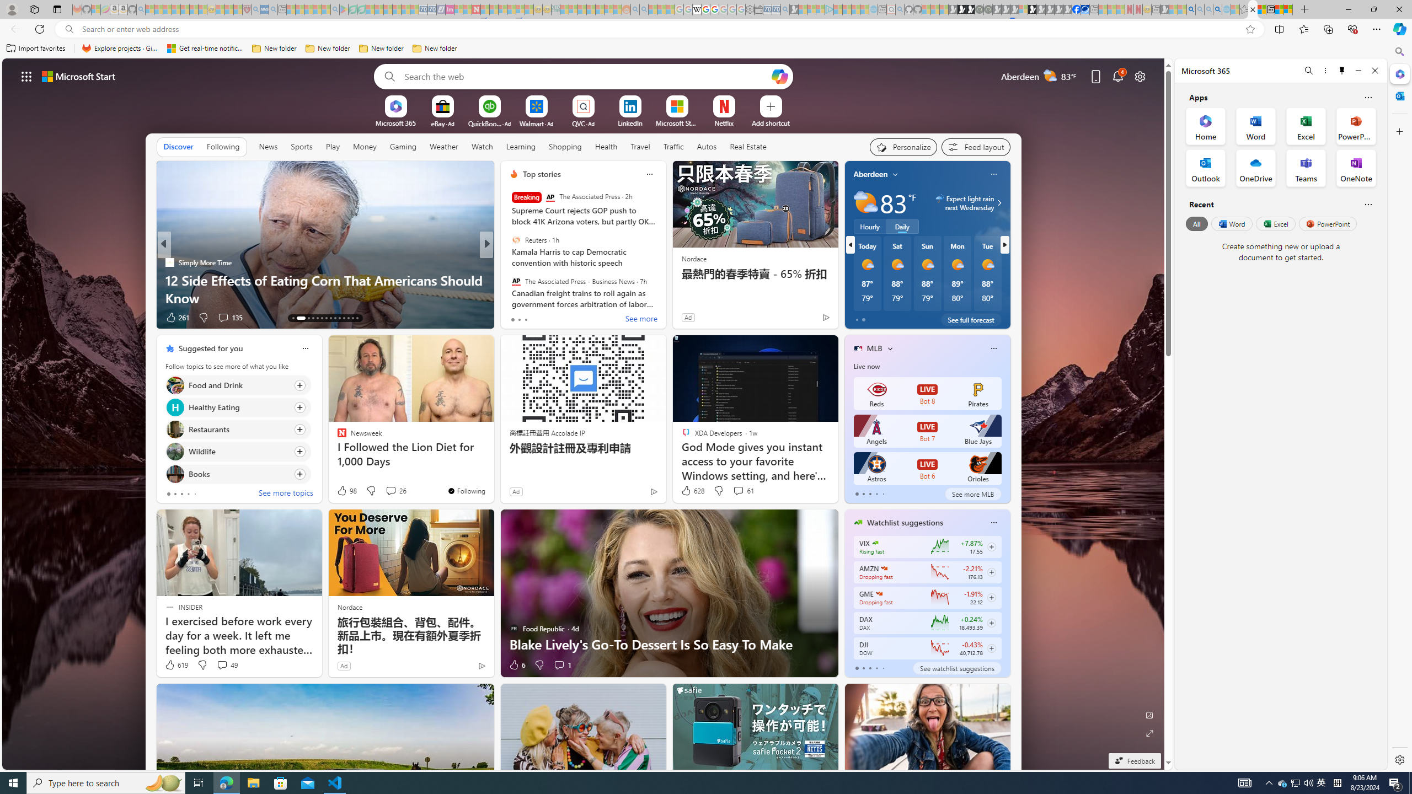 This screenshot has width=1412, height=794. Describe the element at coordinates (1085, 9) in the screenshot. I see `AirNow.gov` at that location.